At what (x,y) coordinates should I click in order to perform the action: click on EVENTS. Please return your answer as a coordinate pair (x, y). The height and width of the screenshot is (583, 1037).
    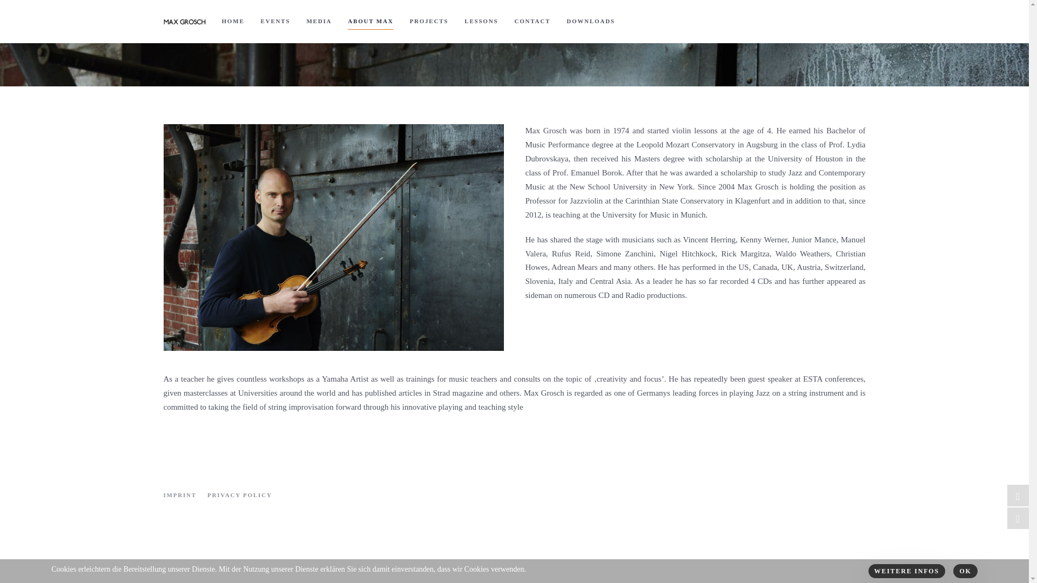
    Looking at the image, I should click on (275, 22).